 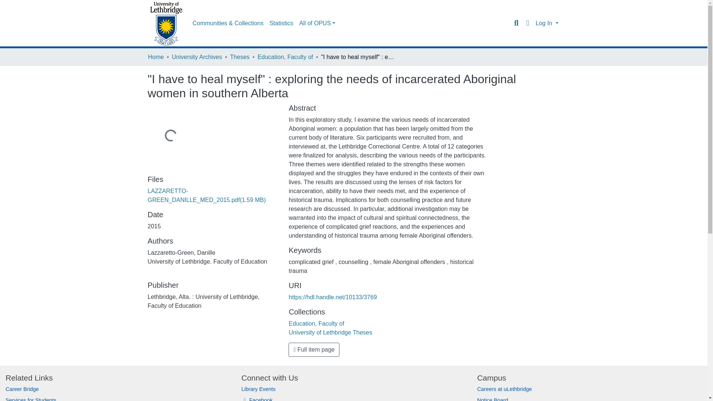 I want to click on Full item page, so click(x=314, y=350).